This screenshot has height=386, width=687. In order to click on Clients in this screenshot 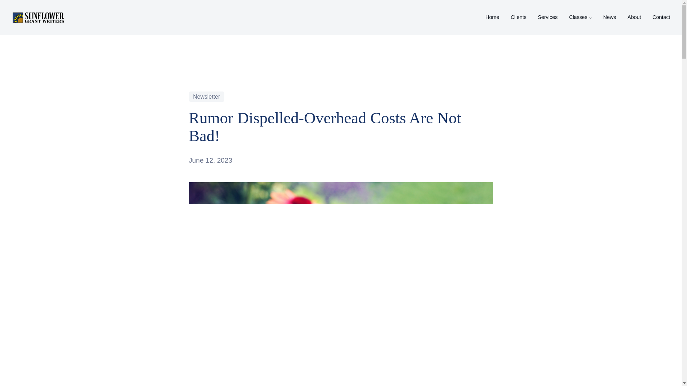, I will do `click(518, 17)`.